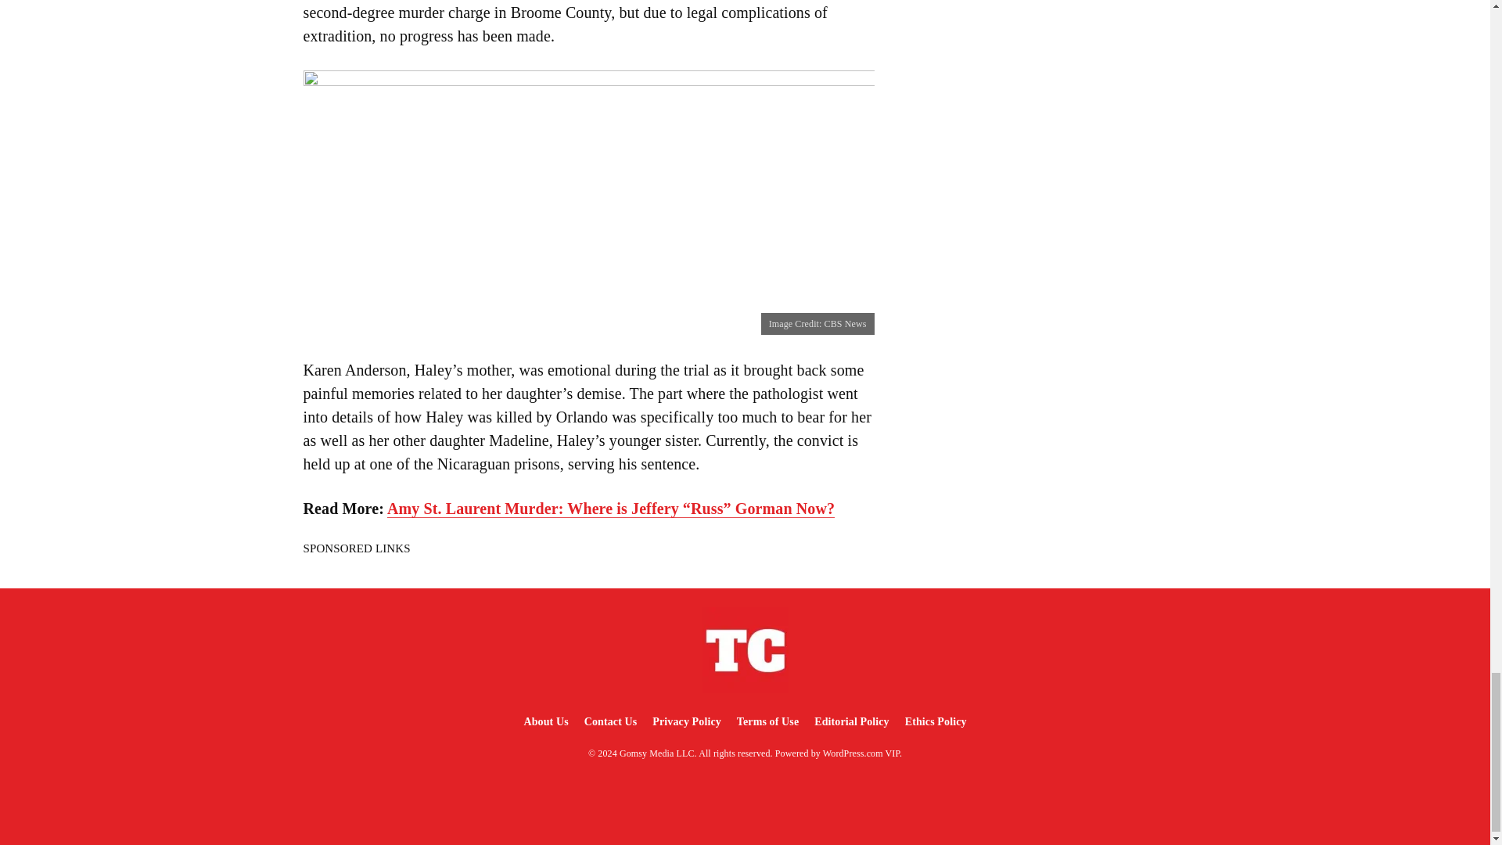 The width and height of the screenshot is (1502, 845). Describe the element at coordinates (936, 721) in the screenshot. I see `Ethics Policy` at that location.